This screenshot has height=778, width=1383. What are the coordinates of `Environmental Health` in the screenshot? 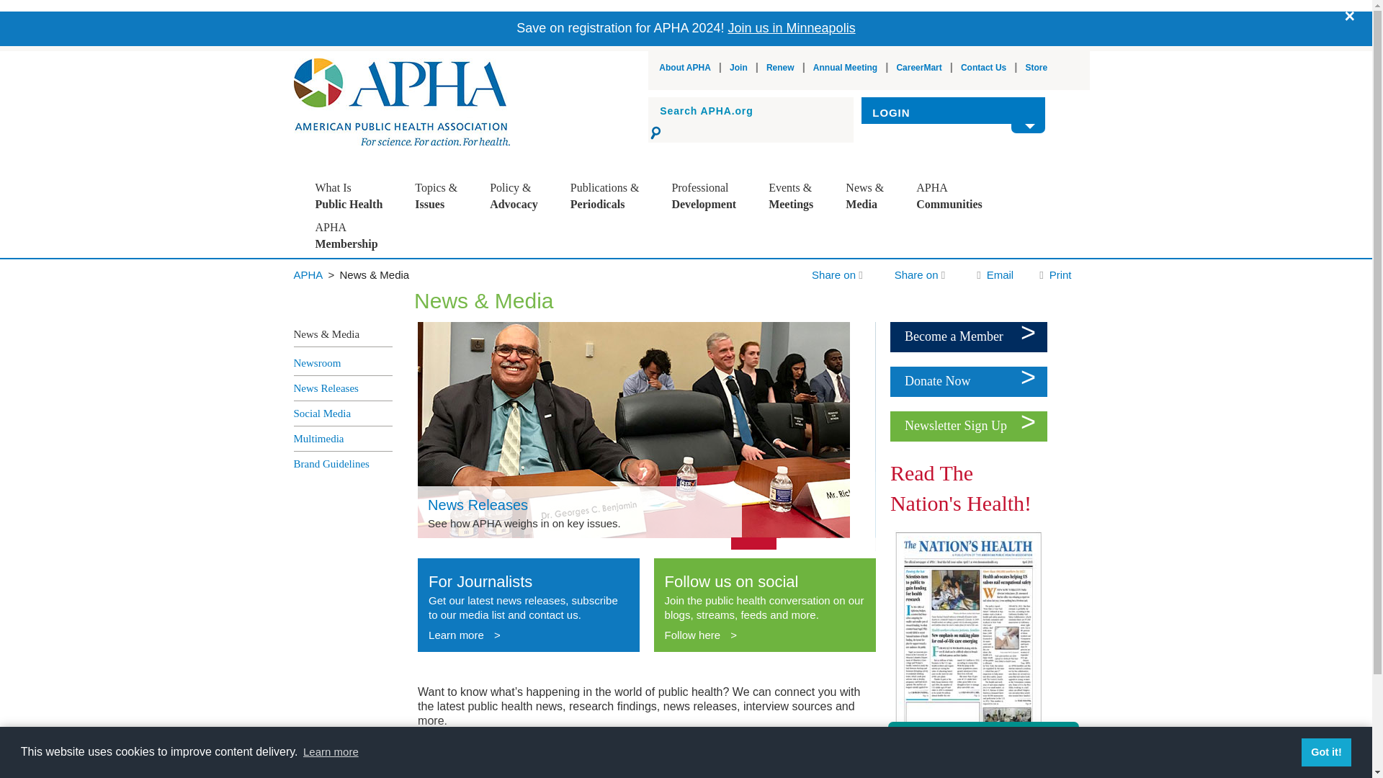 It's located at (469, 305).